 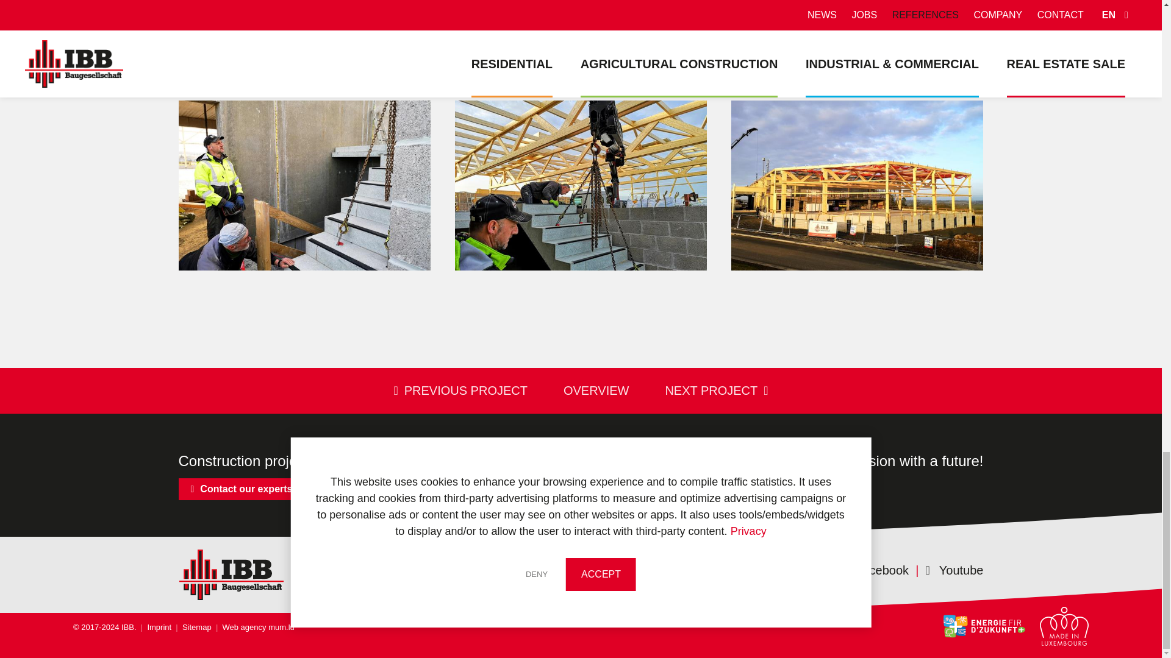 I want to click on OVERVIEW, so click(x=596, y=391).